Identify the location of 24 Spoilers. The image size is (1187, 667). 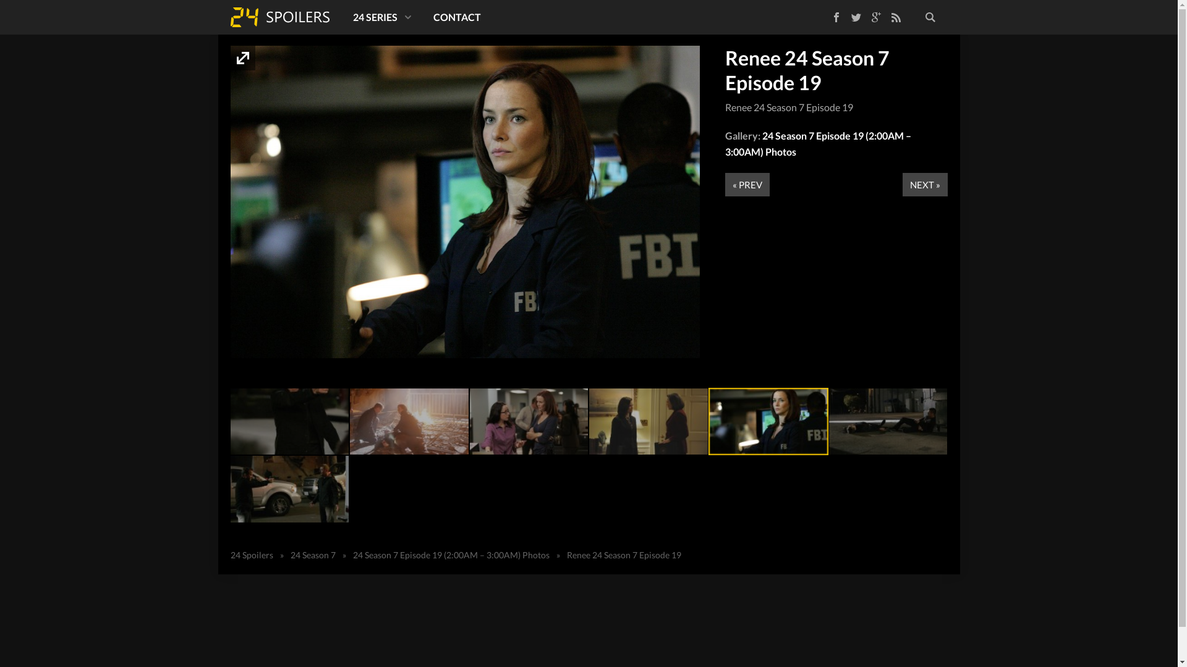
(251, 555).